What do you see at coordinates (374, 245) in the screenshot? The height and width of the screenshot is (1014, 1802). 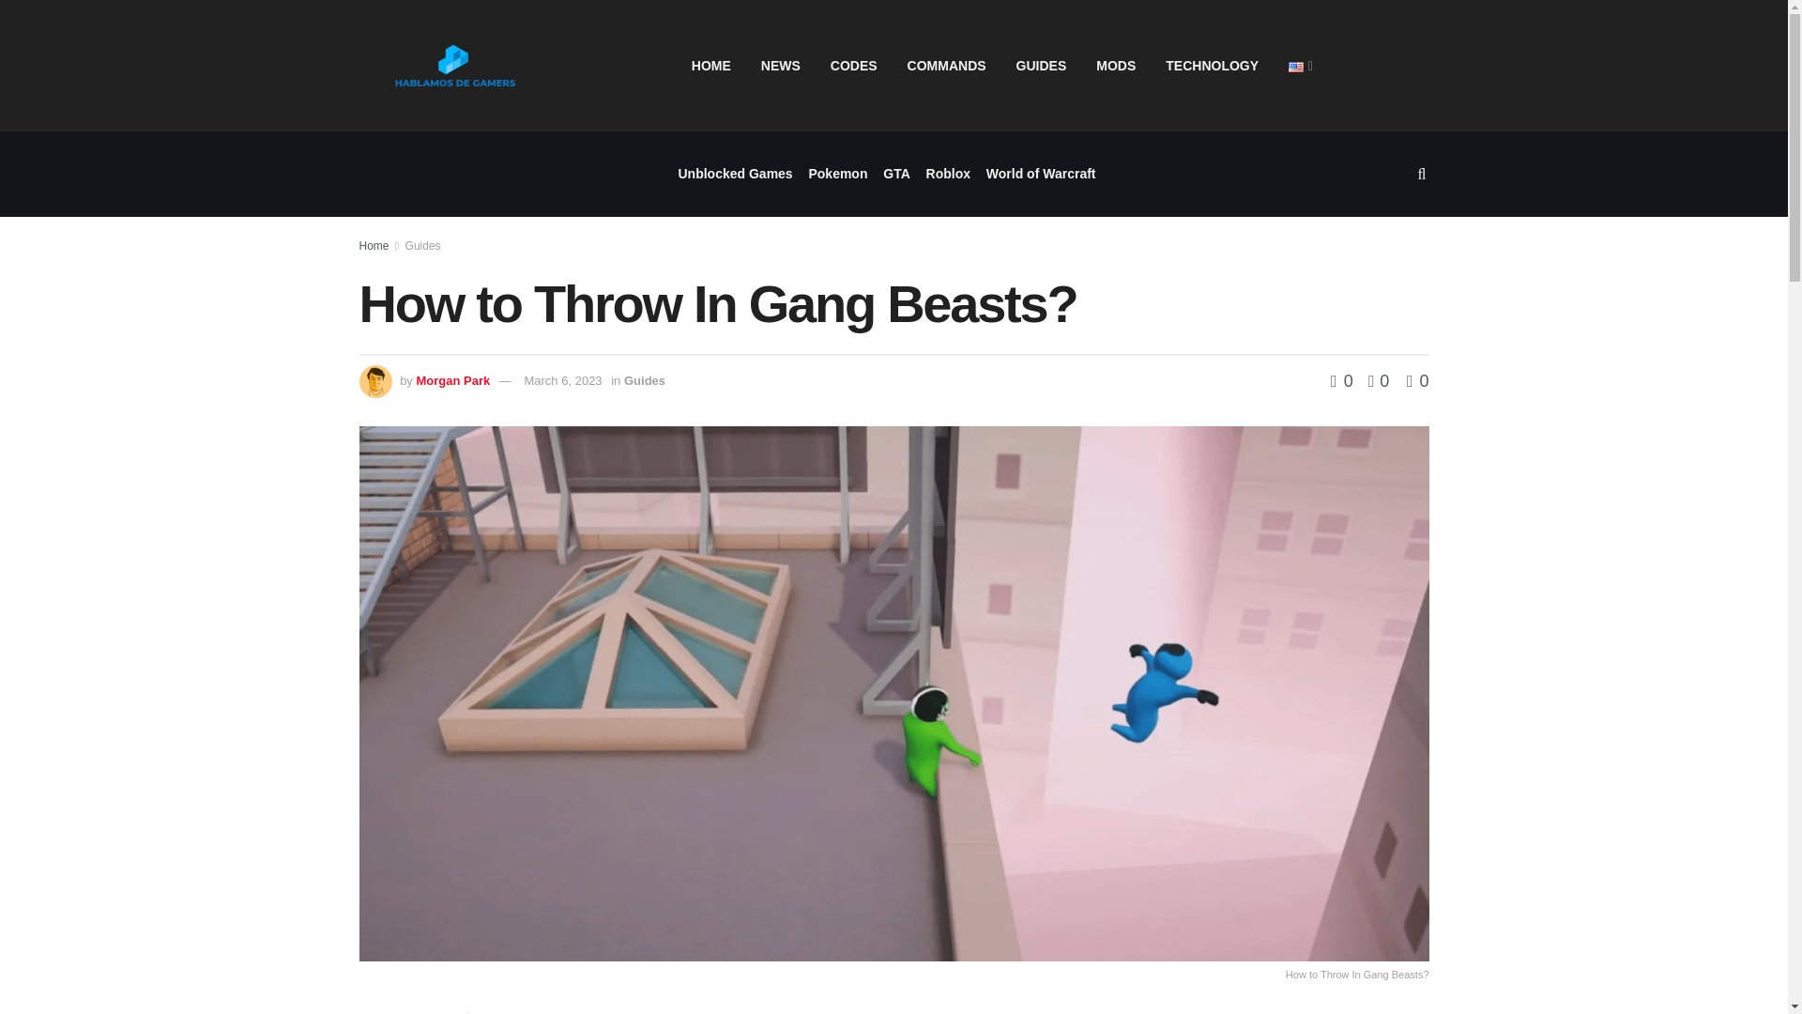 I see `Home` at bounding box center [374, 245].